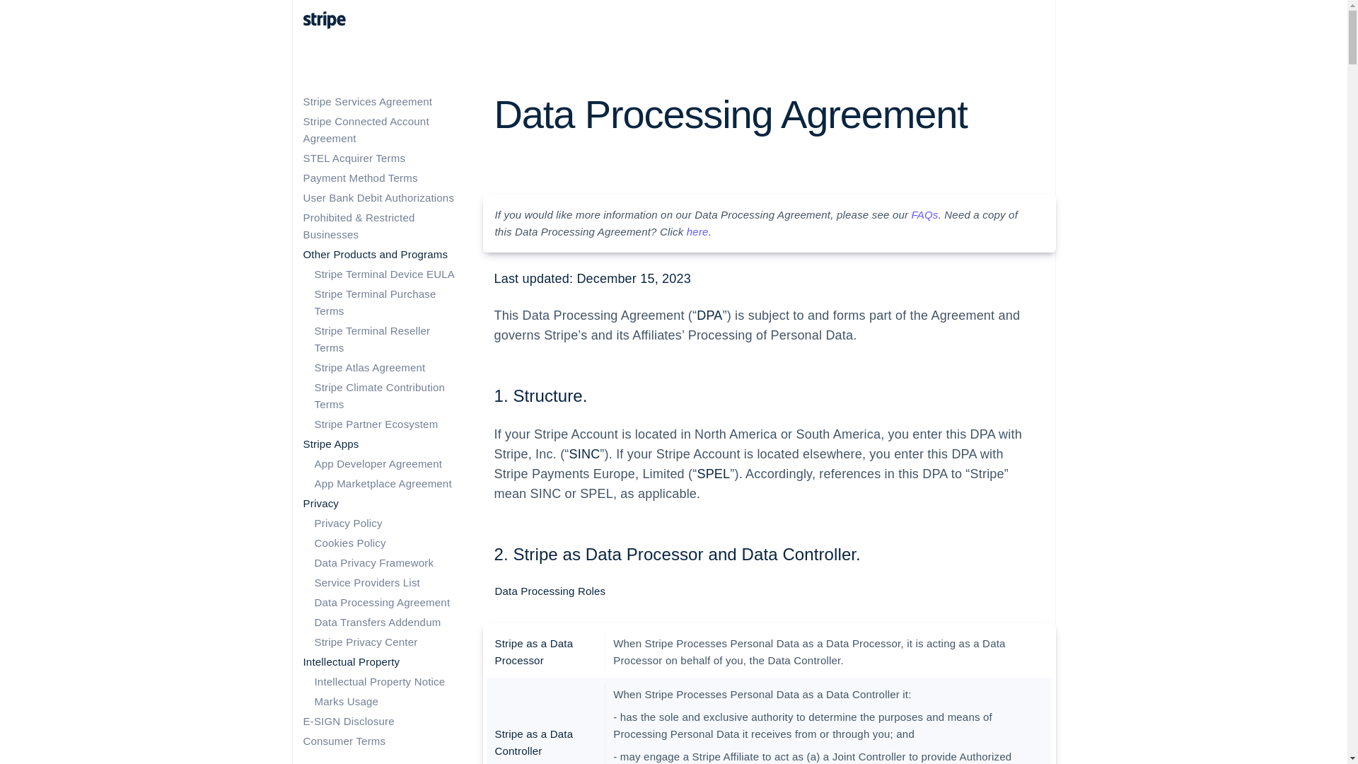 Image resolution: width=1358 pixels, height=764 pixels. I want to click on Data Transfers Addendum, so click(376, 621).